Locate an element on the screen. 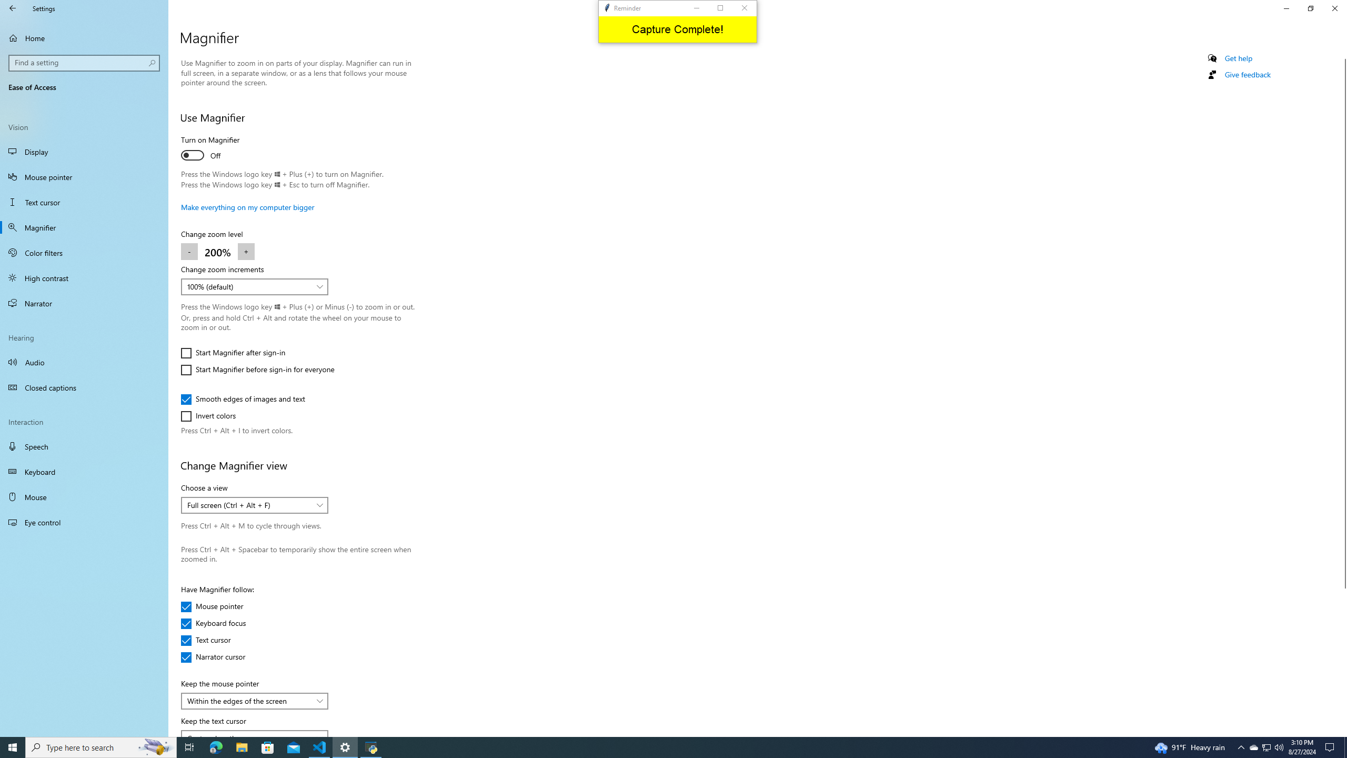 This screenshot has width=1347, height=758. Keyboard focus is located at coordinates (214, 623).